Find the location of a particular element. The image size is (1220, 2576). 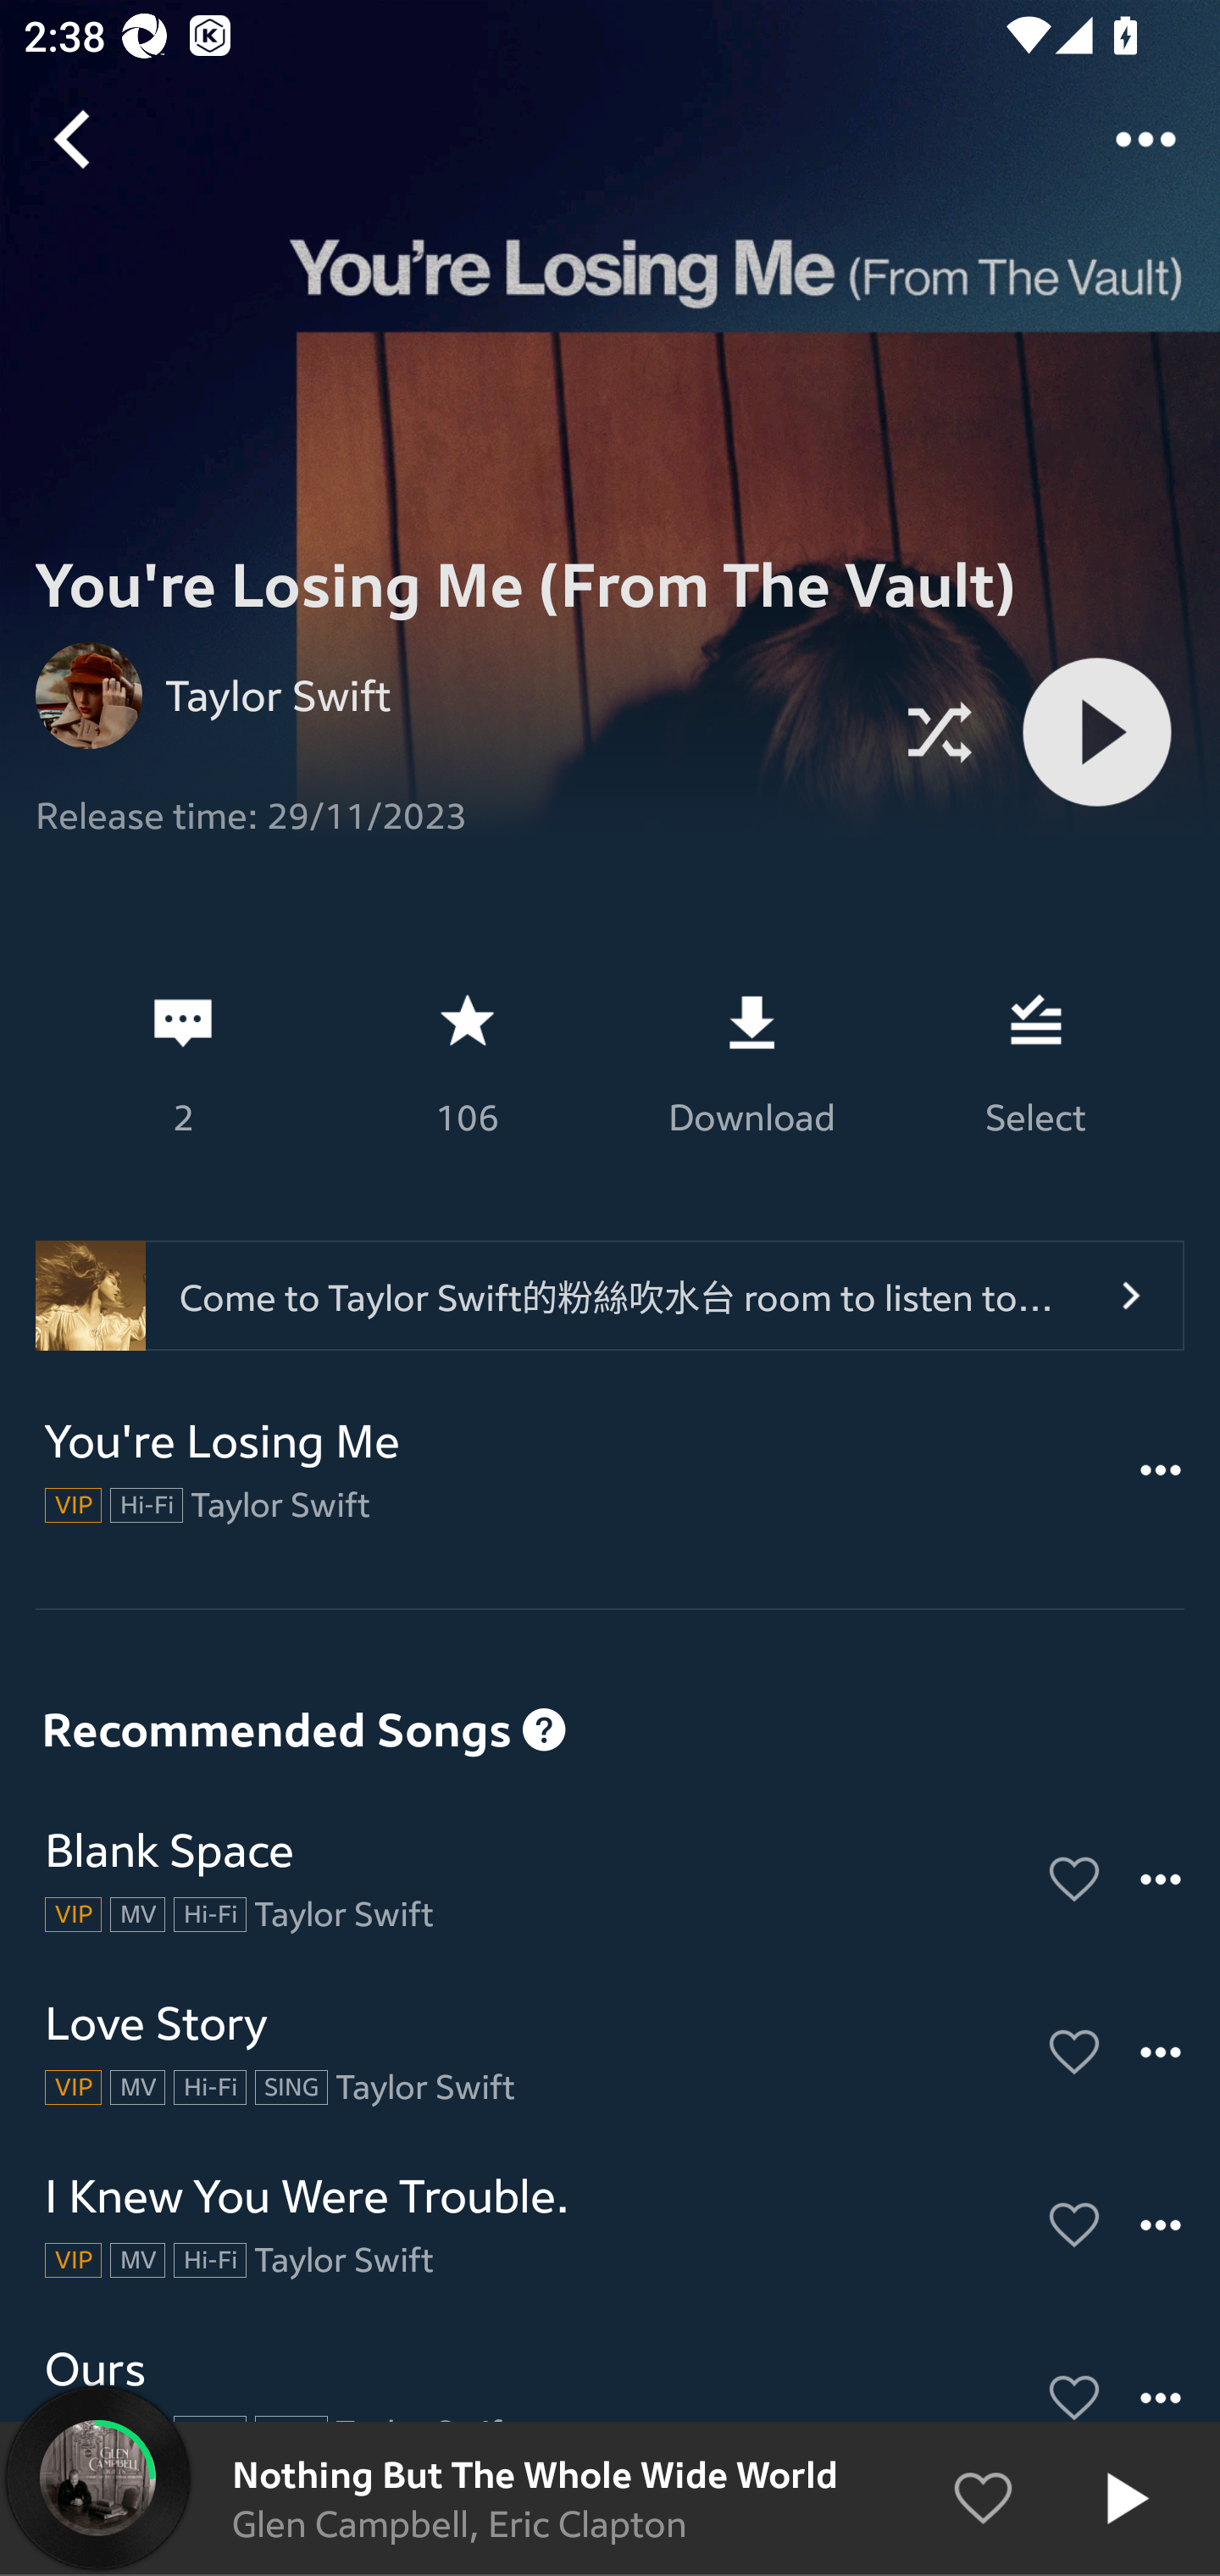

2 is located at coordinates (183, 1063).